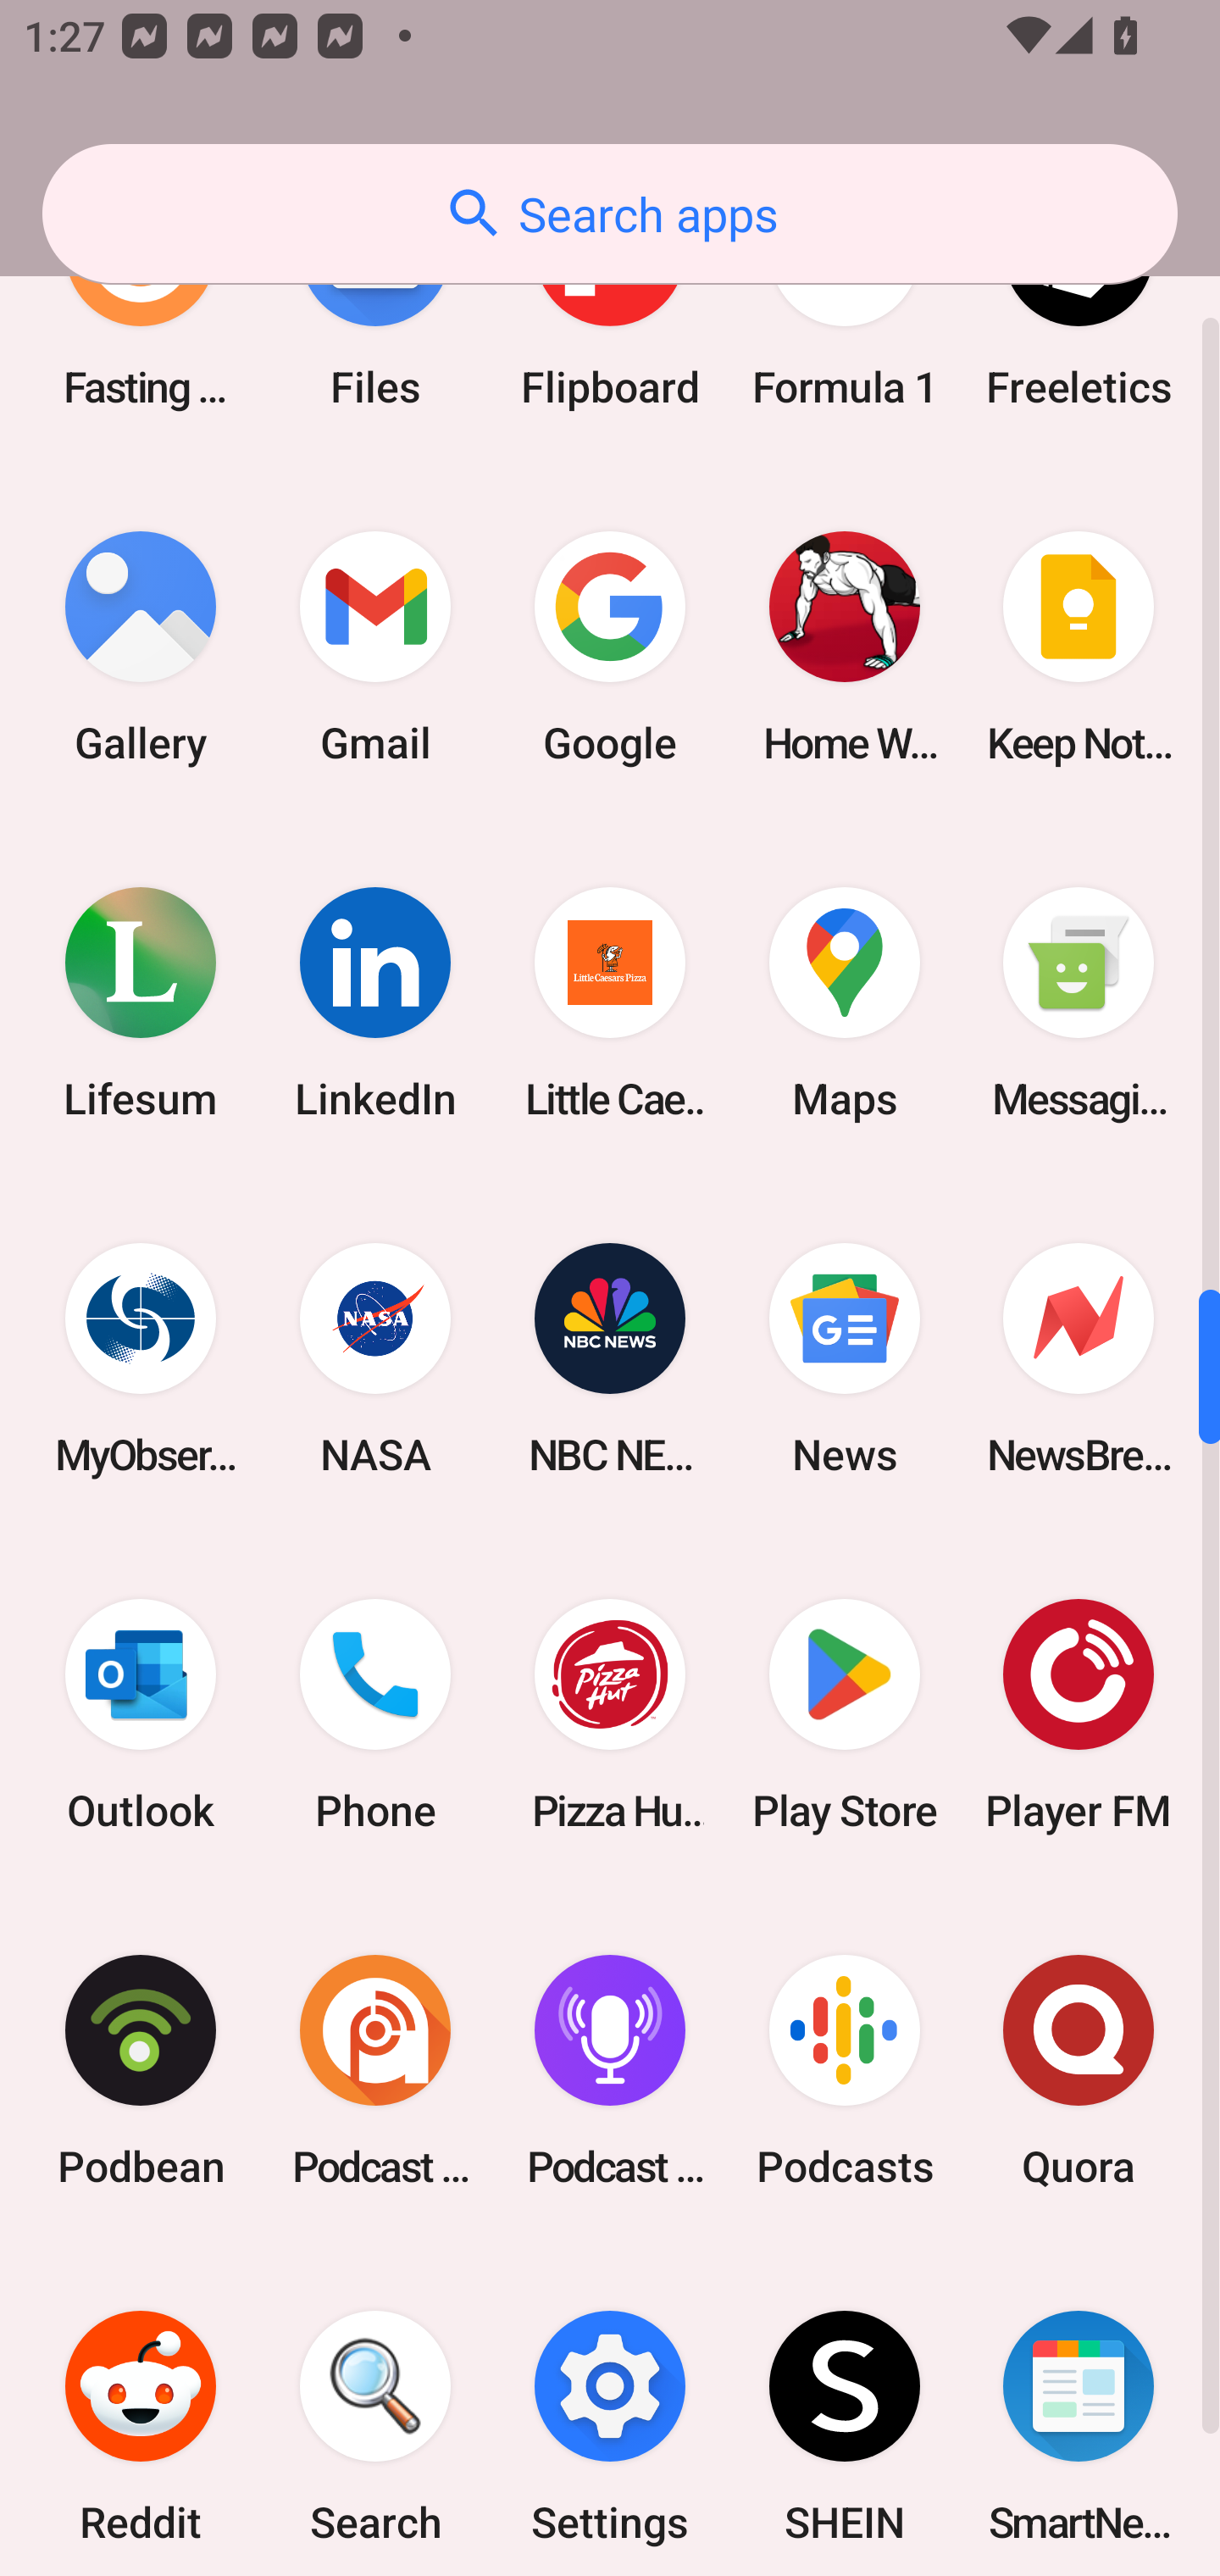 The image size is (1220, 2576). I want to click on Player FM, so click(1079, 1715).